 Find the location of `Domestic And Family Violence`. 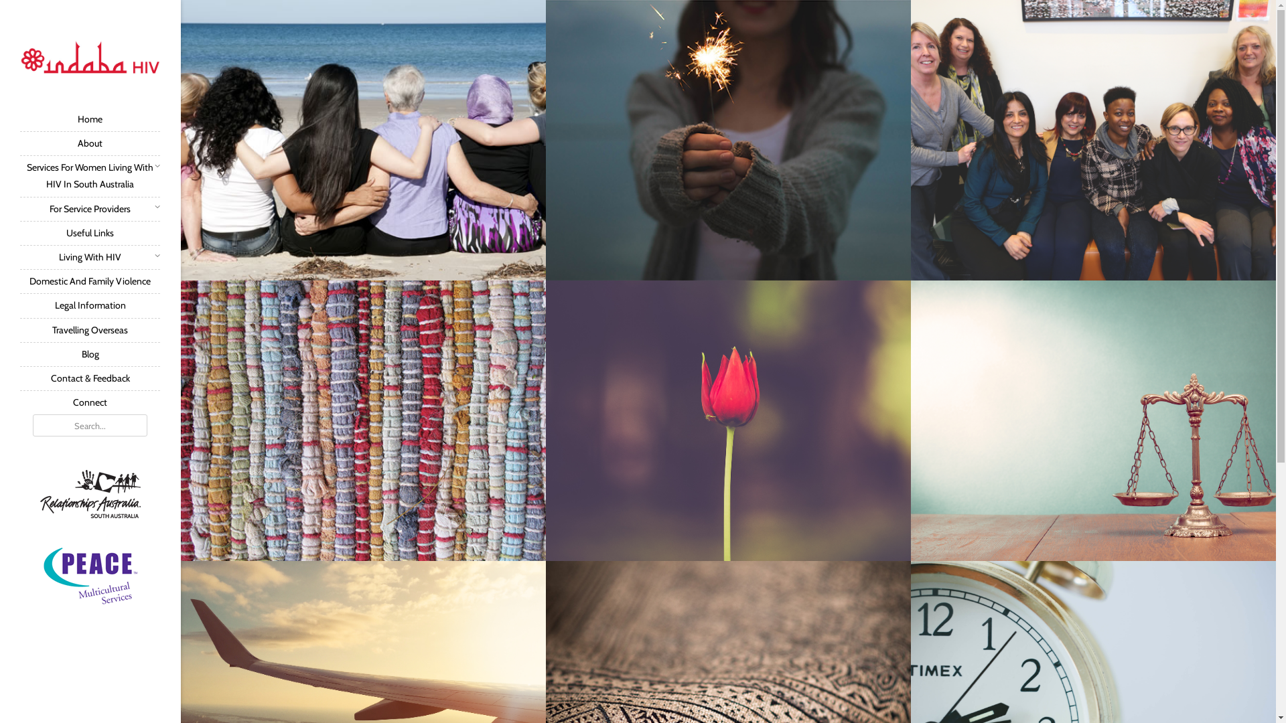

Domestic And Family Violence is located at coordinates (90, 281).